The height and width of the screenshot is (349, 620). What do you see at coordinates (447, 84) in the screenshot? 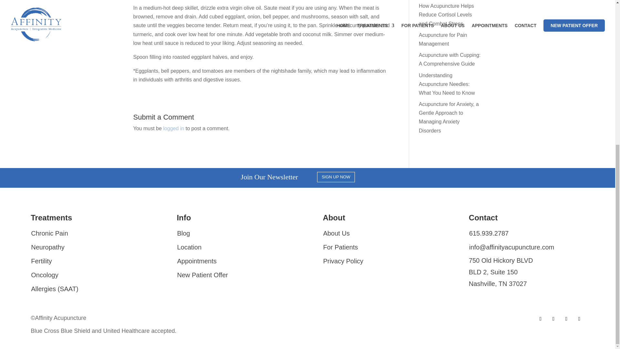
I see `Understanding Acupuncture Needles: What You Need to Know` at bounding box center [447, 84].